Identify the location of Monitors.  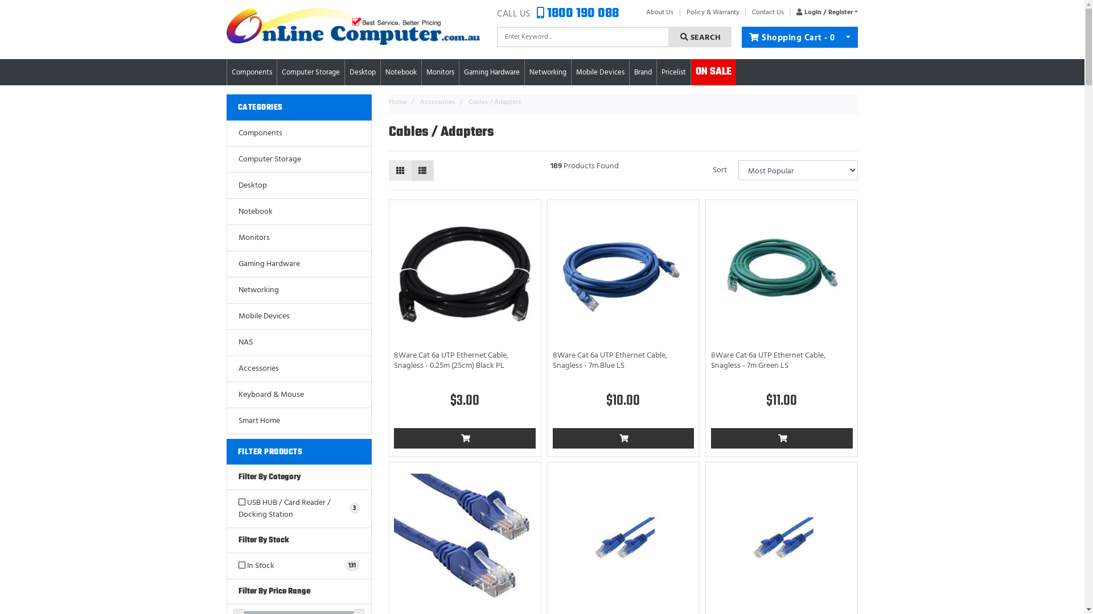
(439, 73).